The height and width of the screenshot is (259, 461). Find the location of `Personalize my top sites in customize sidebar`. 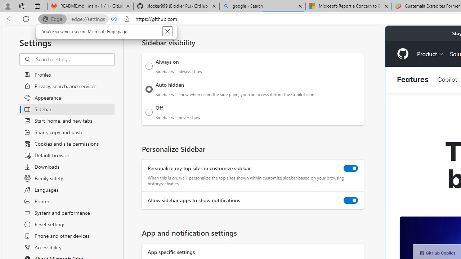

Personalize my top sites in customize sidebar is located at coordinates (351, 168).